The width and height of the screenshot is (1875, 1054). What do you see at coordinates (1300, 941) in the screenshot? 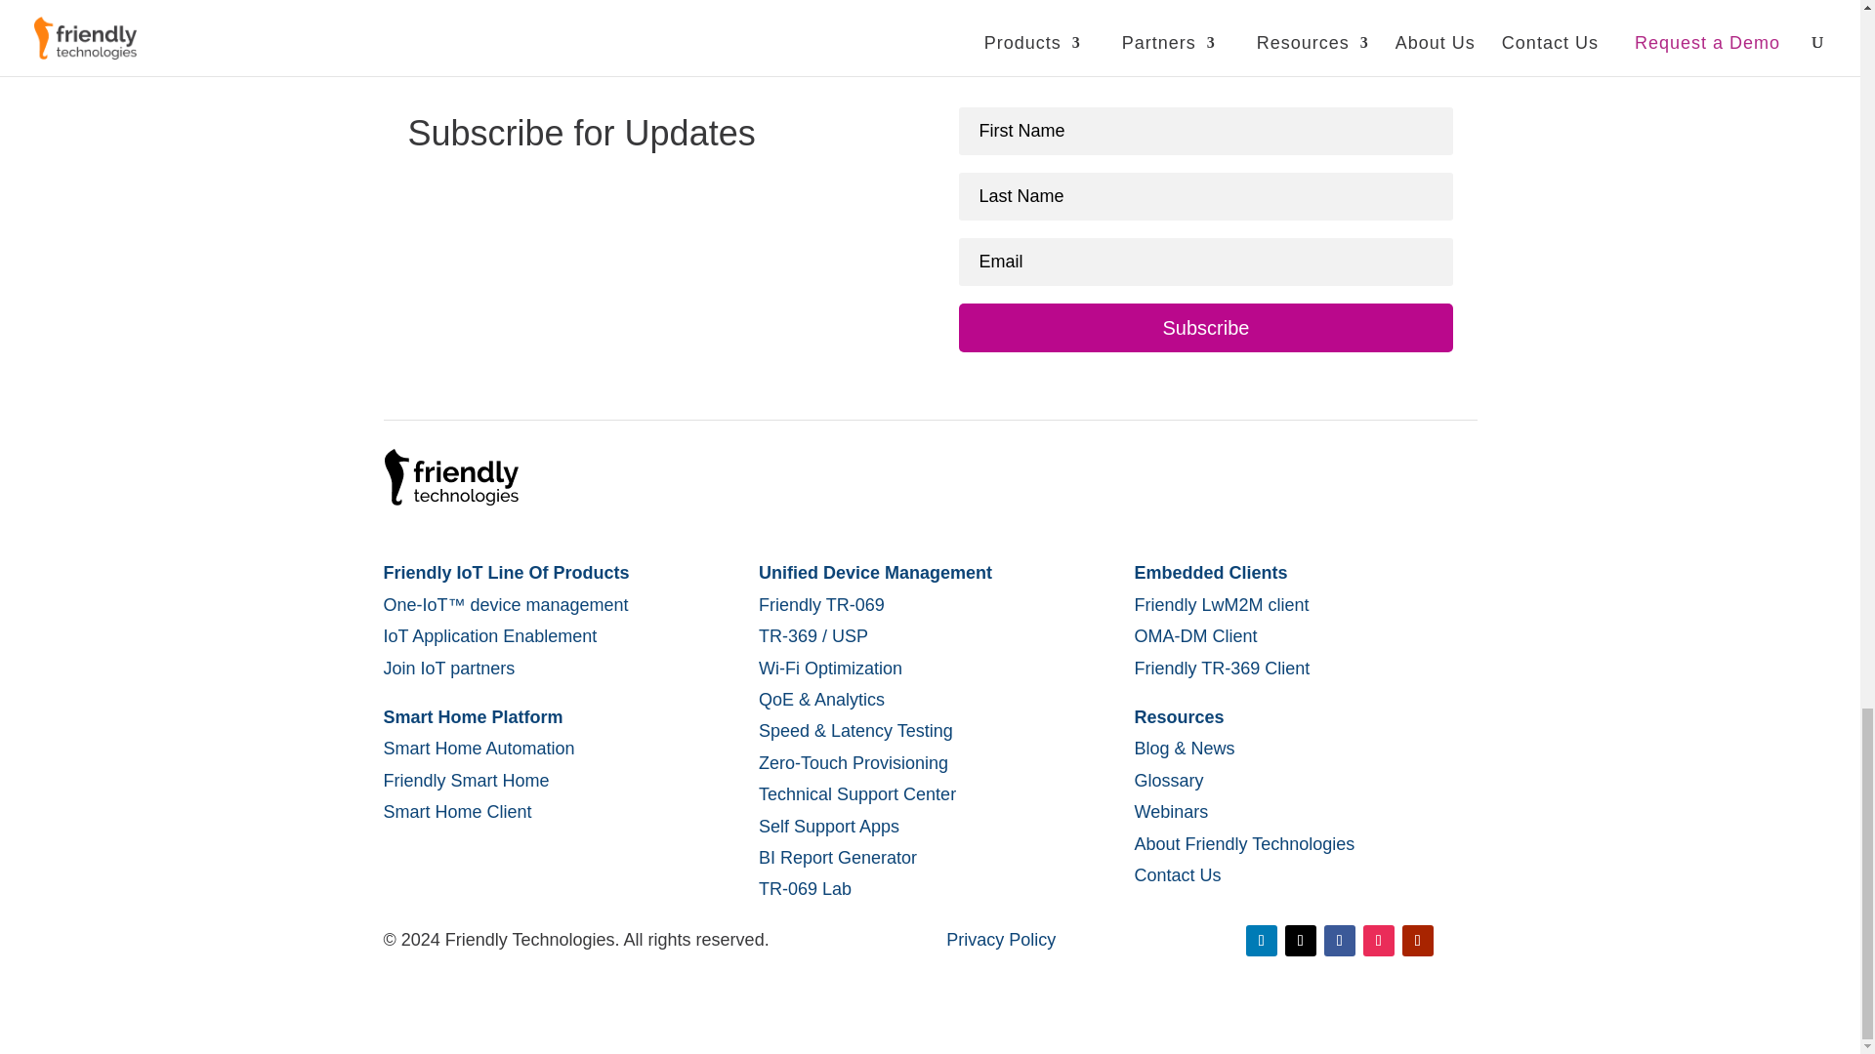
I see `Follow on X` at bounding box center [1300, 941].